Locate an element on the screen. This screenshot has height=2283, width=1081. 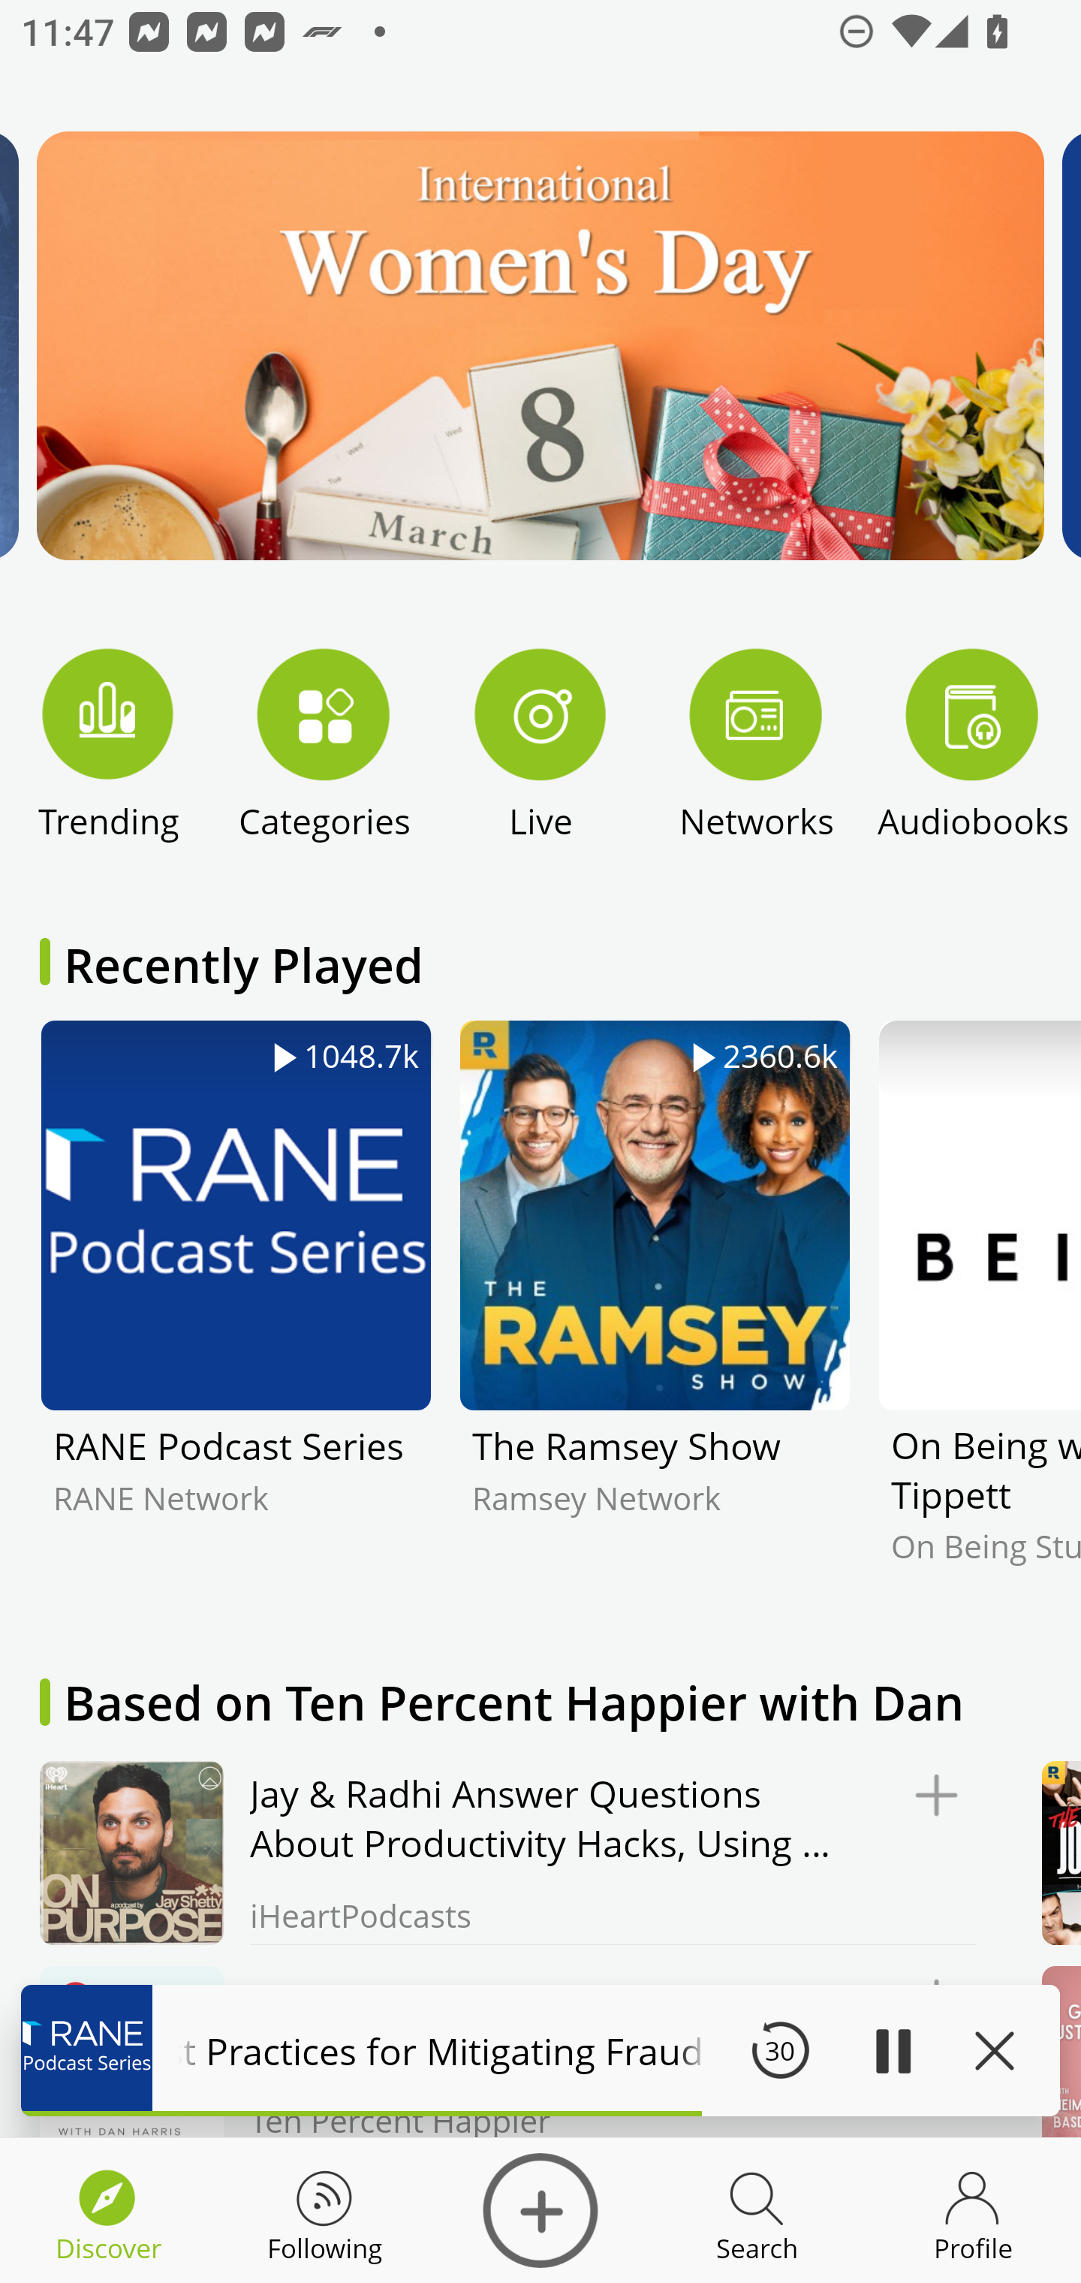
Discover Profile is located at coordinates (973, 2211).